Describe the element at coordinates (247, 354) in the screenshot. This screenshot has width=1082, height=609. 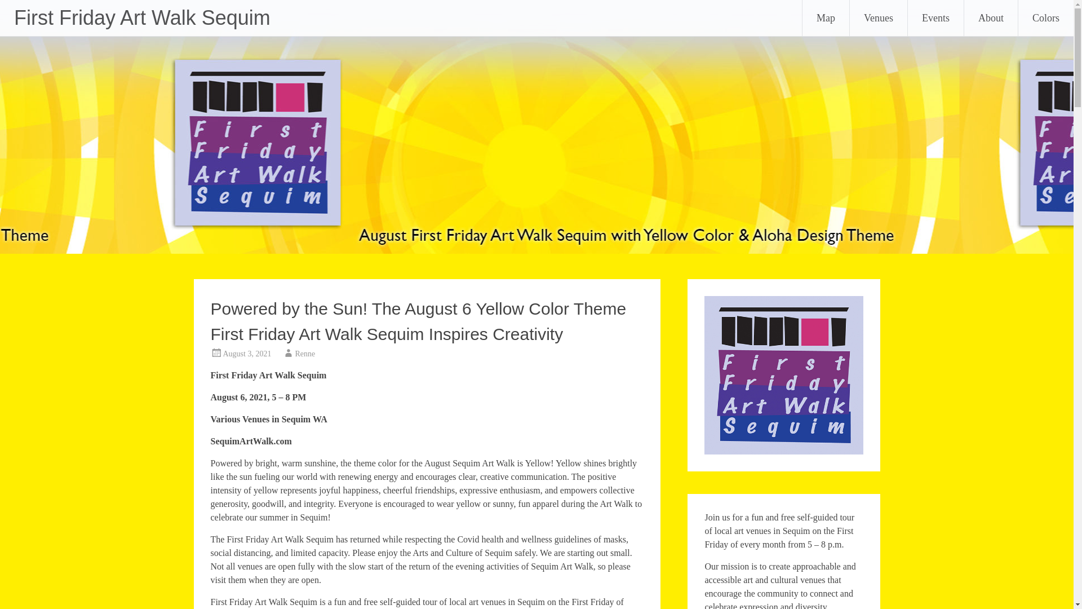
I see `August 3, 2021` at that location.